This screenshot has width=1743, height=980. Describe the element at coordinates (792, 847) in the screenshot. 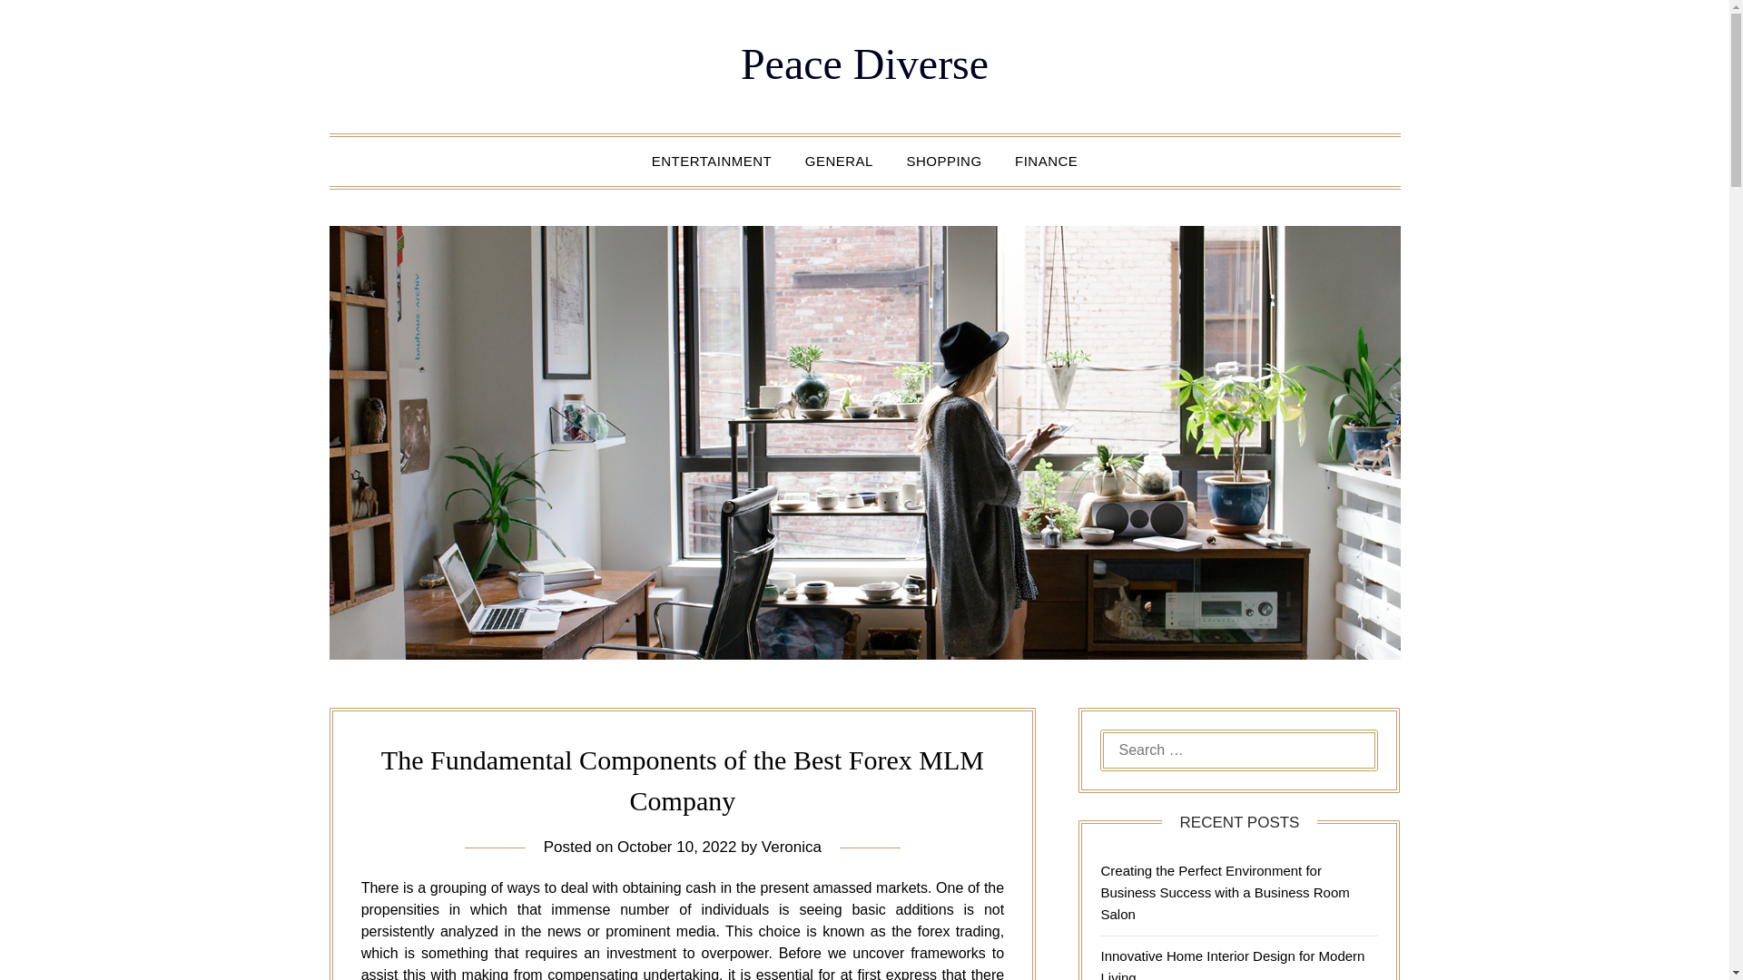

I see `Veronica` at that location.